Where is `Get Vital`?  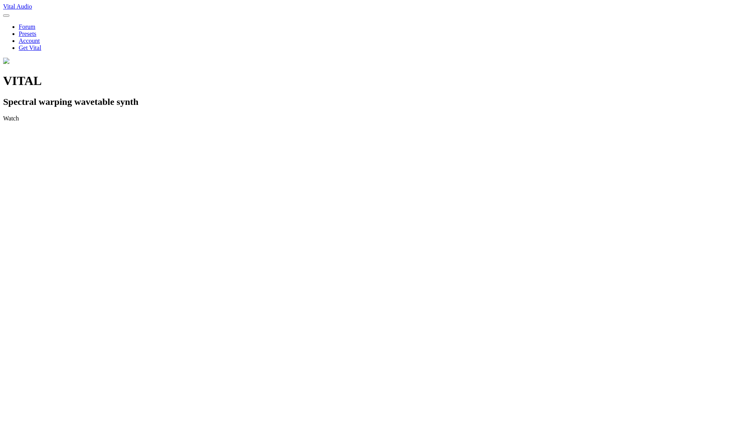
Get Vital is located at coordinates (30, 48).